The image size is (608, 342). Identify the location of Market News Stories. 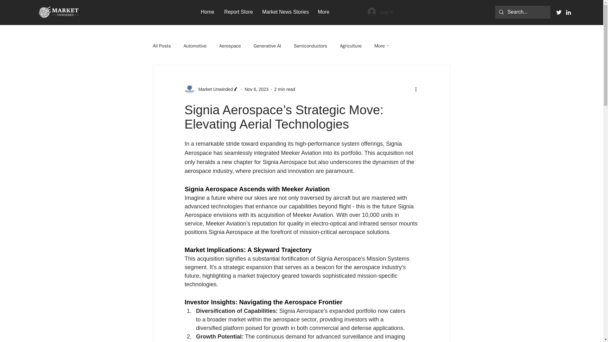
(285, 11).